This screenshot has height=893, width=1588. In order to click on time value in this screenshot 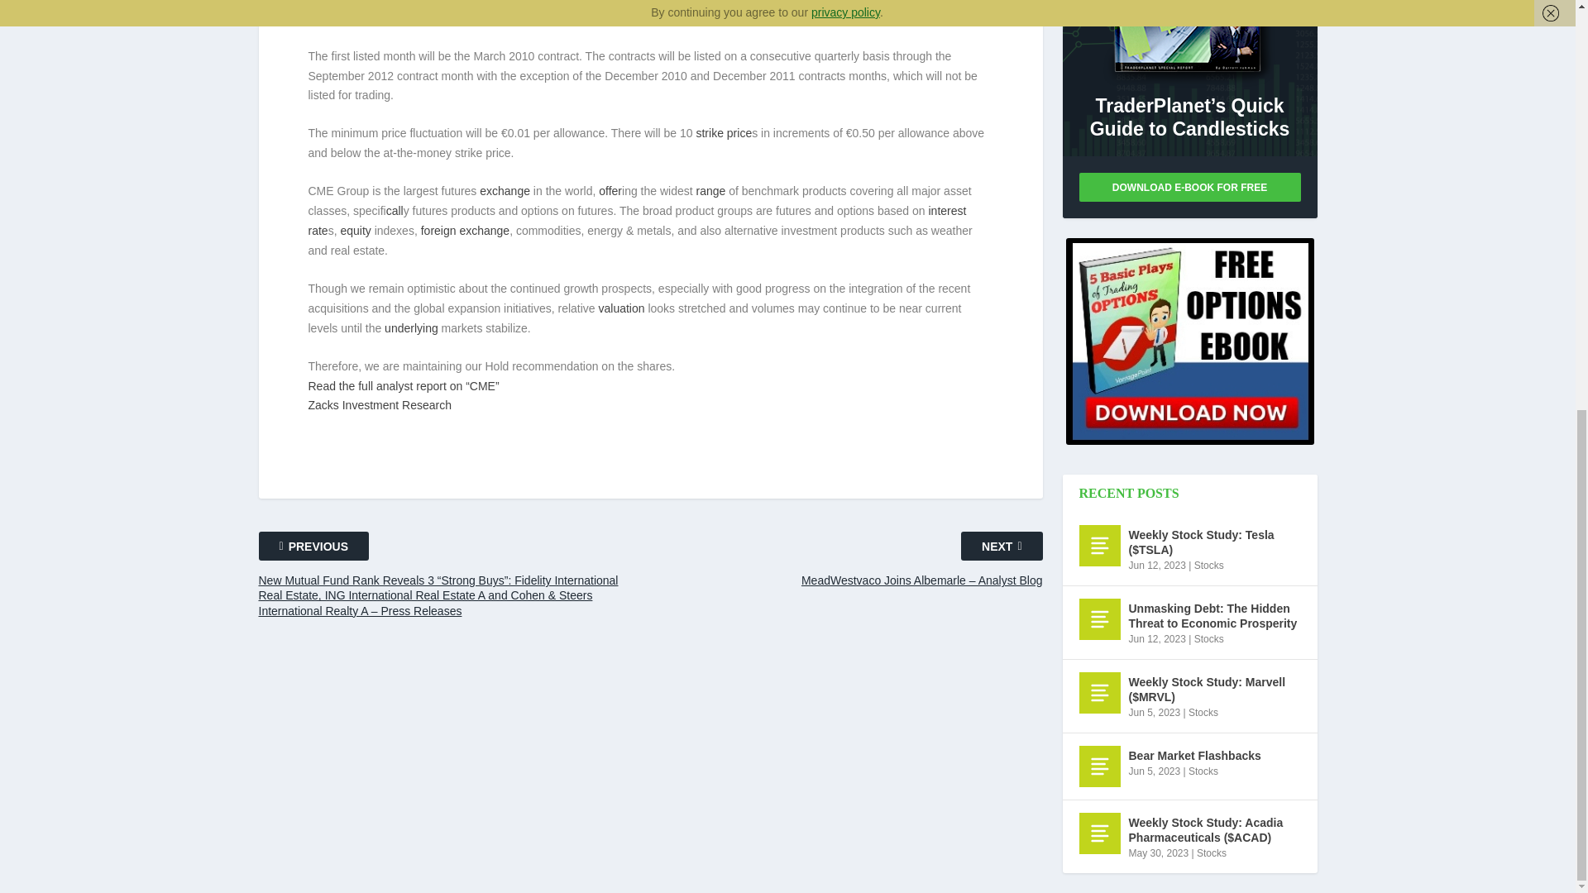, I will do `click(940, 2)`.